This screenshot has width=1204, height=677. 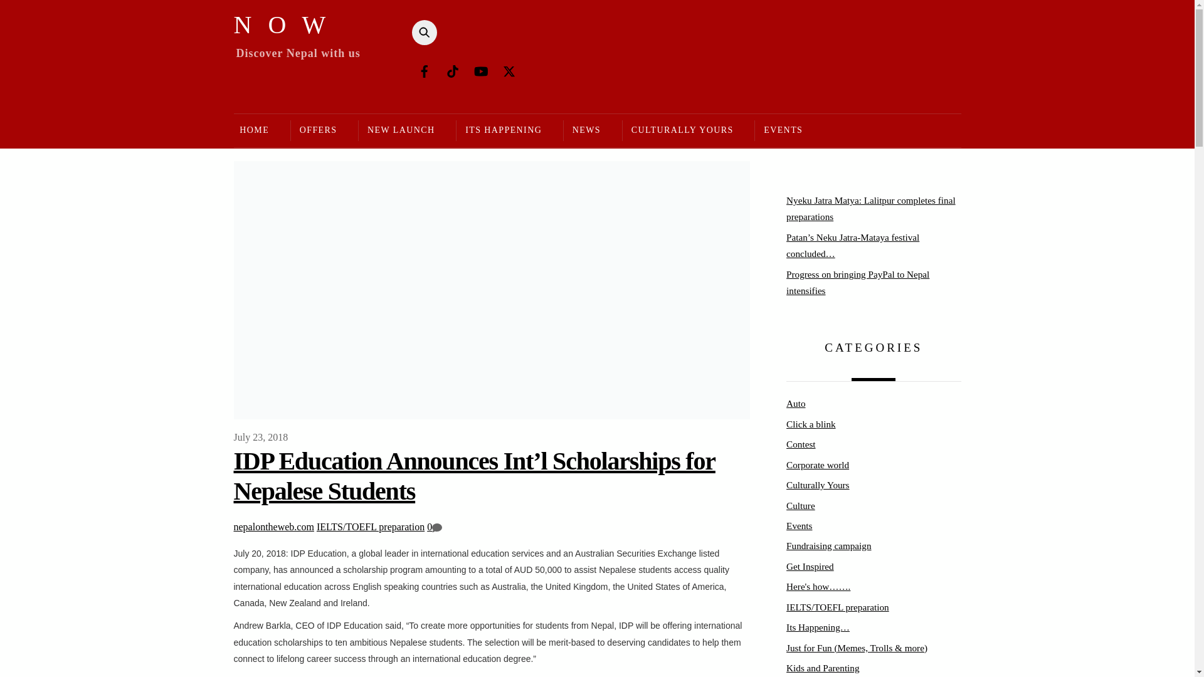 I want to click on Search, so click(x=420, y=33).